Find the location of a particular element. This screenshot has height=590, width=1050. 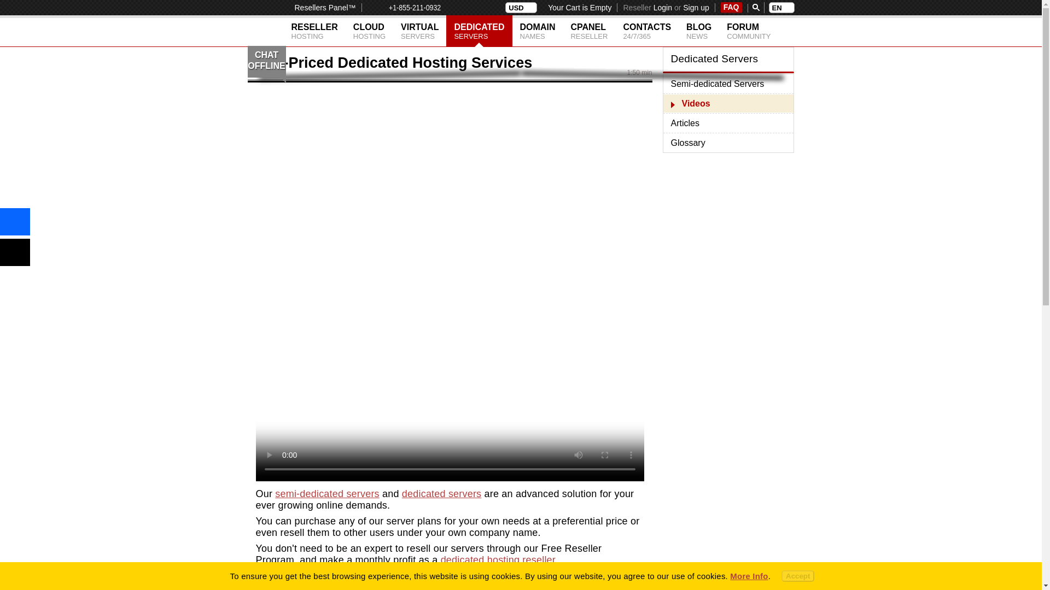

Like us is located at coordinates (15, 222).